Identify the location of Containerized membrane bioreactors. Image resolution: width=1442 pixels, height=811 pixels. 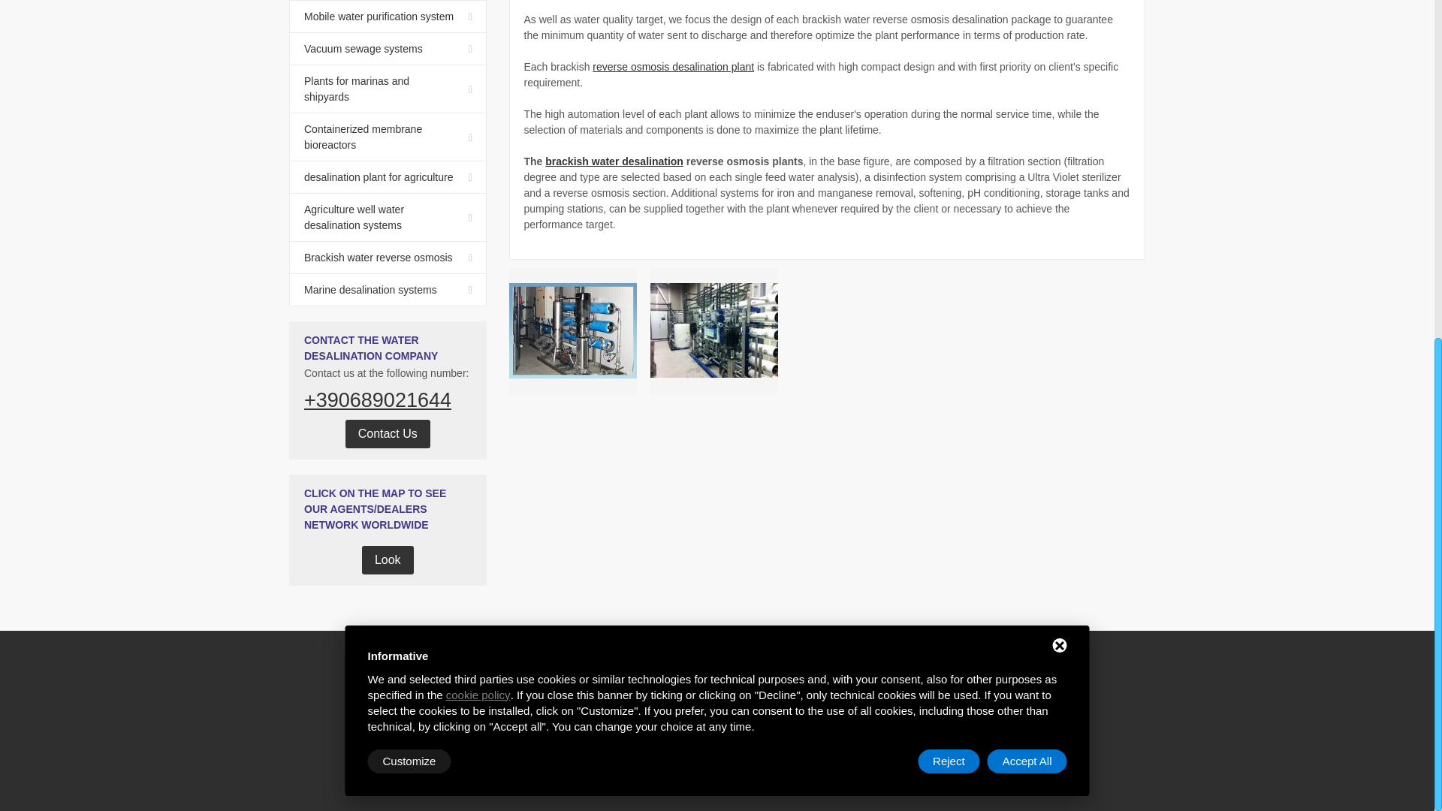
(388, 137).